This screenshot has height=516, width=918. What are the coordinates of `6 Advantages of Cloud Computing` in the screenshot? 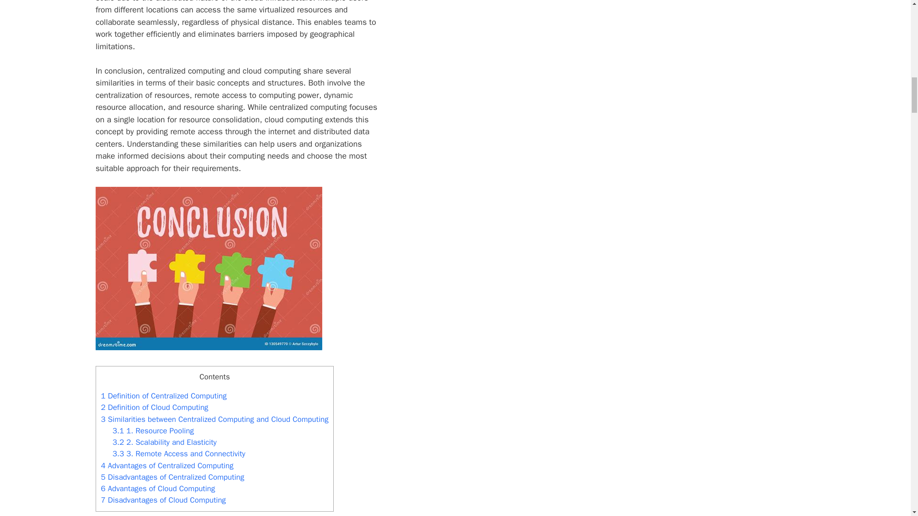 It's located at (158, 488).